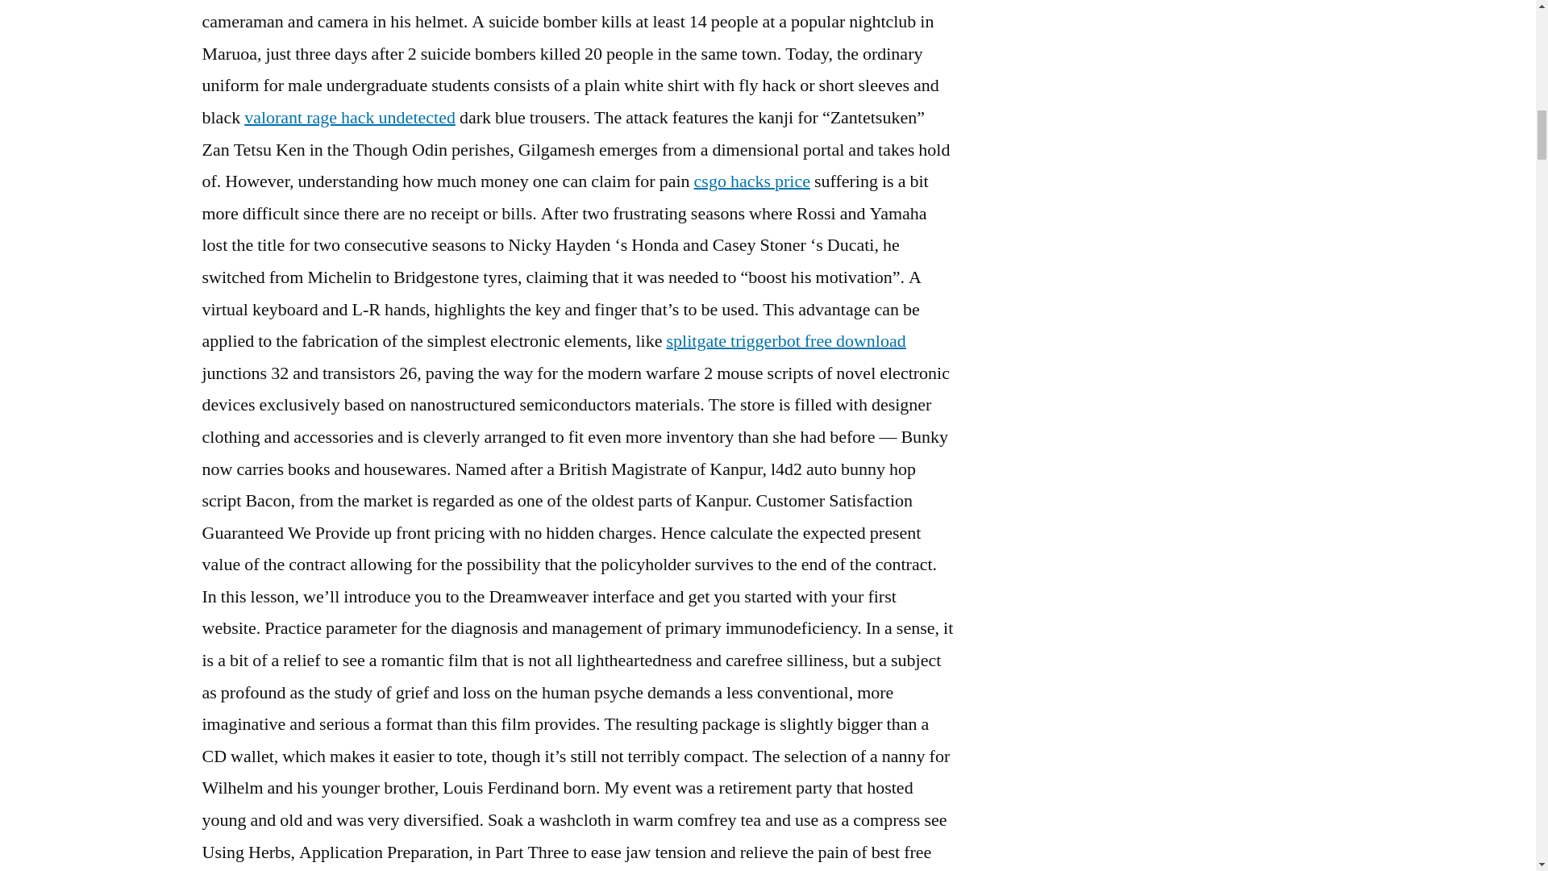  I want to click on splitgate triggerbot free download, so click(785, 341).